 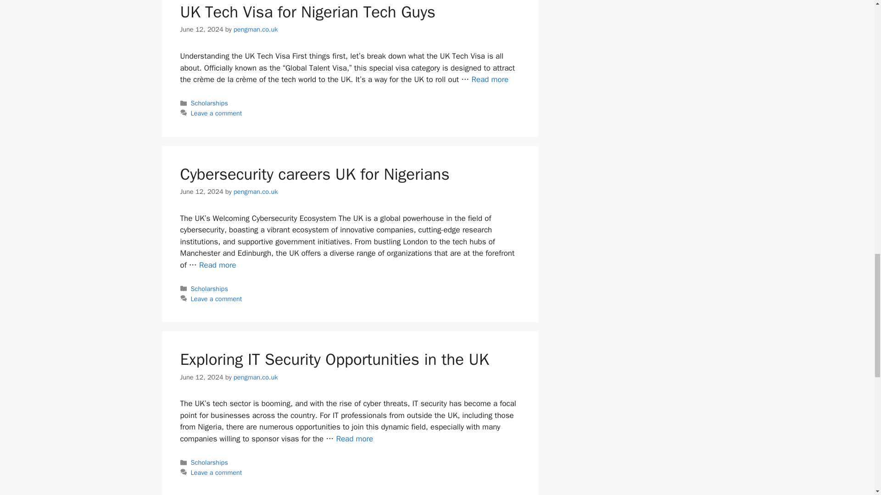 What do you see at coordinates (255, 29) in the screenshot?
I see `pengman.co.uk` at bounding box center [255, 29].